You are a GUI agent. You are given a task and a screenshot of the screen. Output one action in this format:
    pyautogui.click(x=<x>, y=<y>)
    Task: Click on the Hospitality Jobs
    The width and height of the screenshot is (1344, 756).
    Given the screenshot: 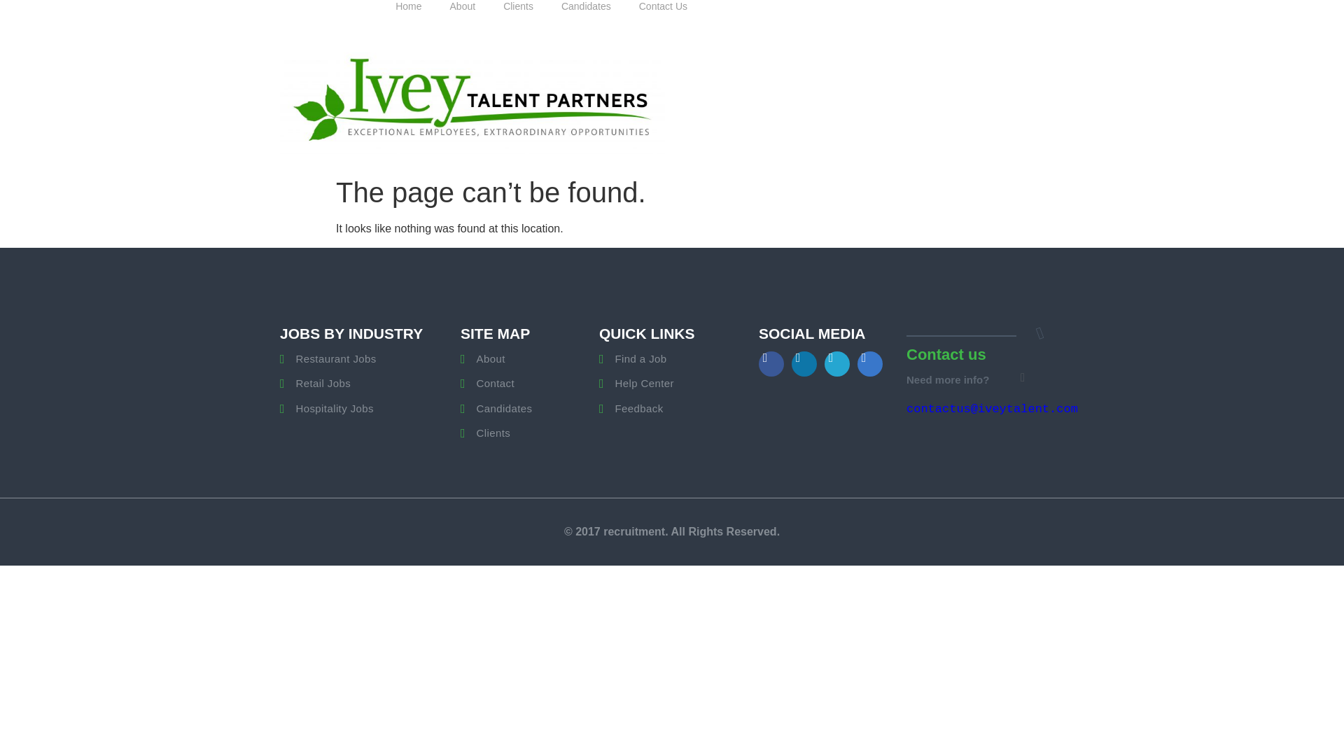 What is the action you would take?
    pyautogui.click(x=353, y=409)
    